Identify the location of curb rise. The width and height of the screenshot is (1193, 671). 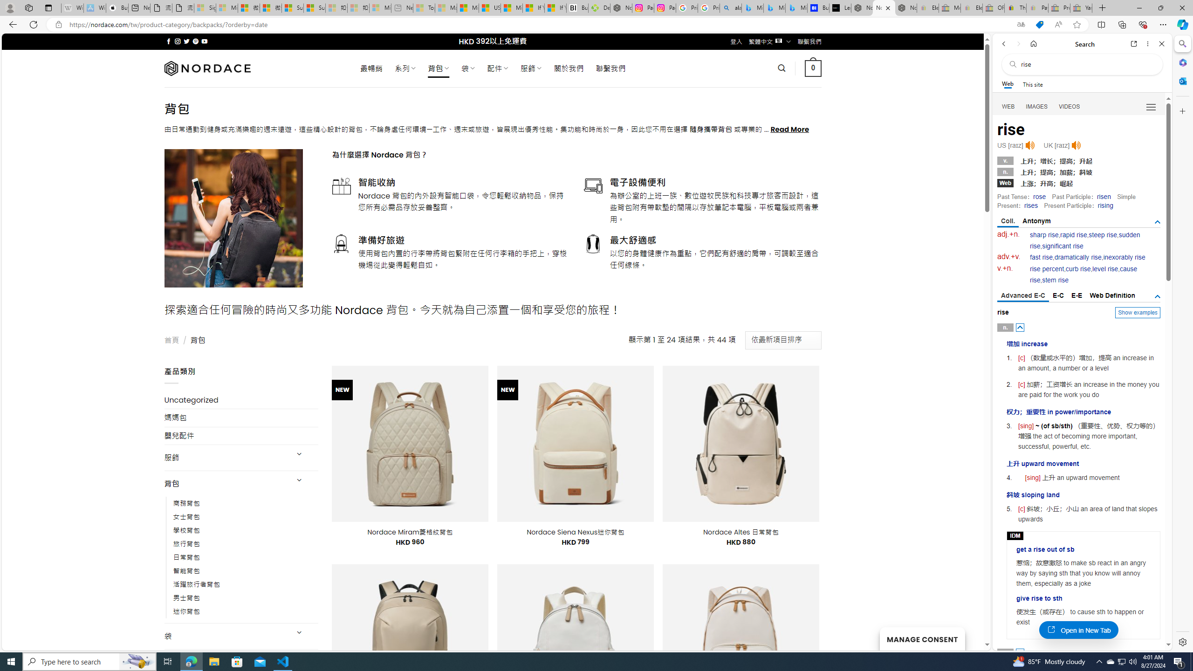
(1077, 269).